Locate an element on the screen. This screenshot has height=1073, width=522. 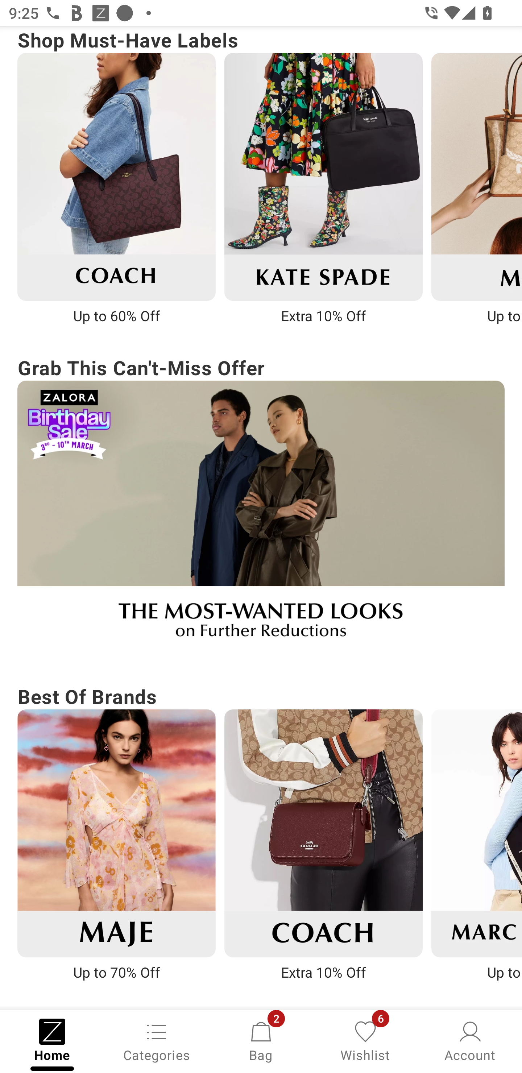
Wishlist, 6 new notifications Wishlist is located at coordinates (365, 1040).